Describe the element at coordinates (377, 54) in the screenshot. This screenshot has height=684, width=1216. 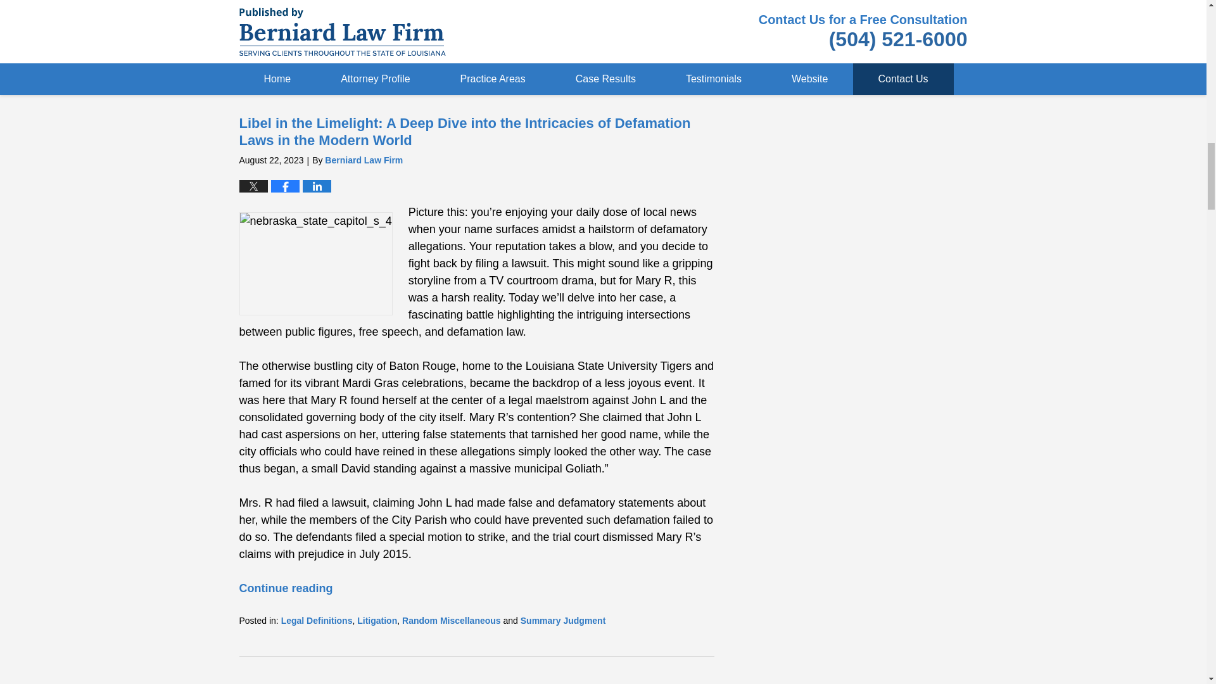
I see `Litigation` at that location.